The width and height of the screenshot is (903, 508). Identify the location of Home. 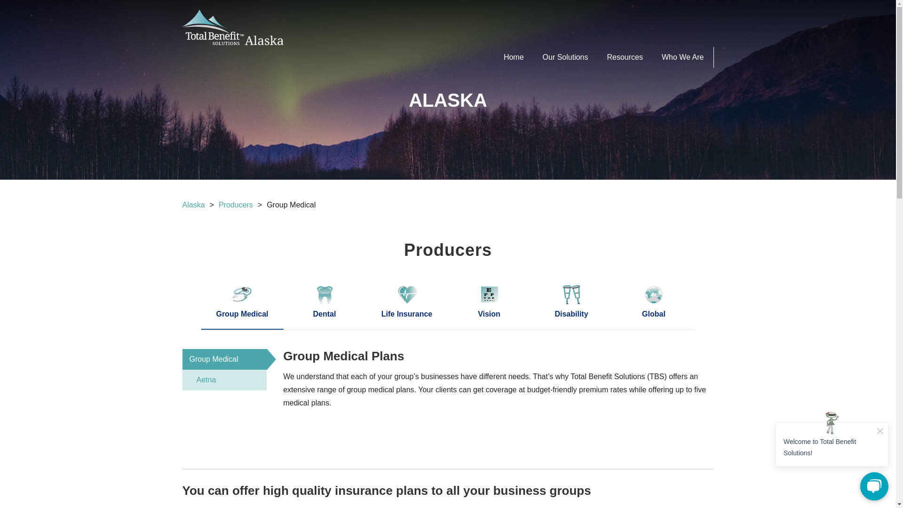
(514, 57).